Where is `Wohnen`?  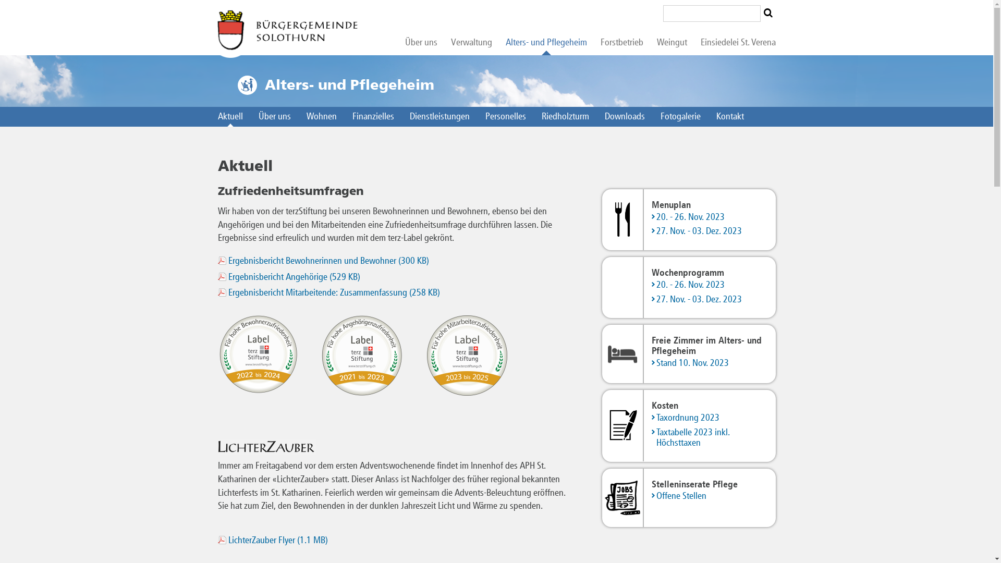 Wohnen is located at coordinates (321, 117).